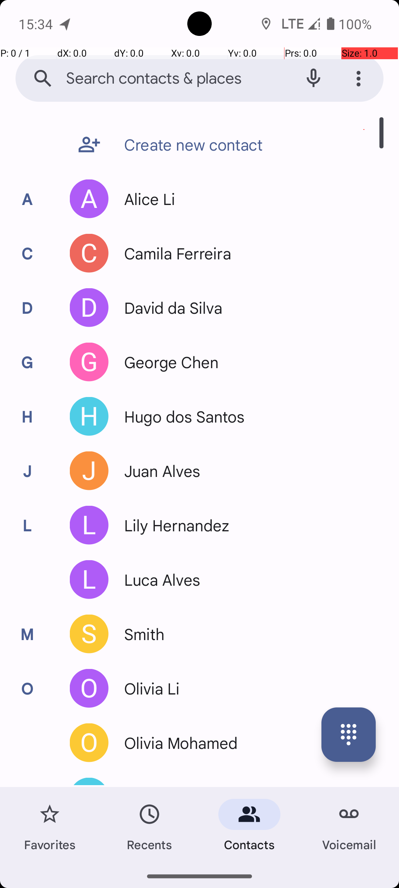 The width and height of the screenshot is (399, 888). Describe the element at coordinates (158, 579) in the screenshot. I see `Luca Alves` at that location.